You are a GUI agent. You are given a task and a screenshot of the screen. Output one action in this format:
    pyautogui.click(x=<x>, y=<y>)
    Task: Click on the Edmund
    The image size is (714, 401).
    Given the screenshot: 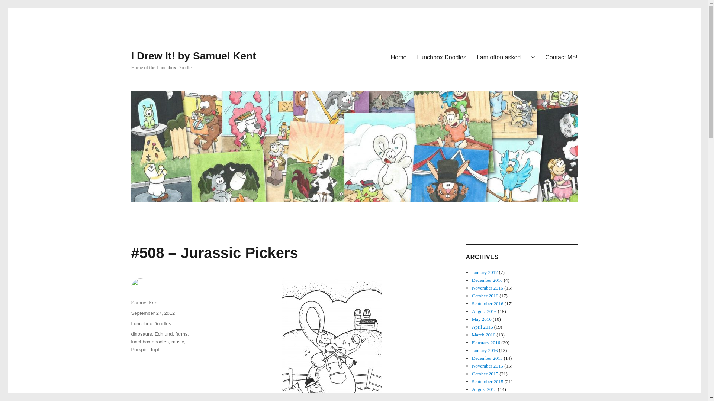 What is the action you would take?
    pyautogui.click(x=164, y=334)
    